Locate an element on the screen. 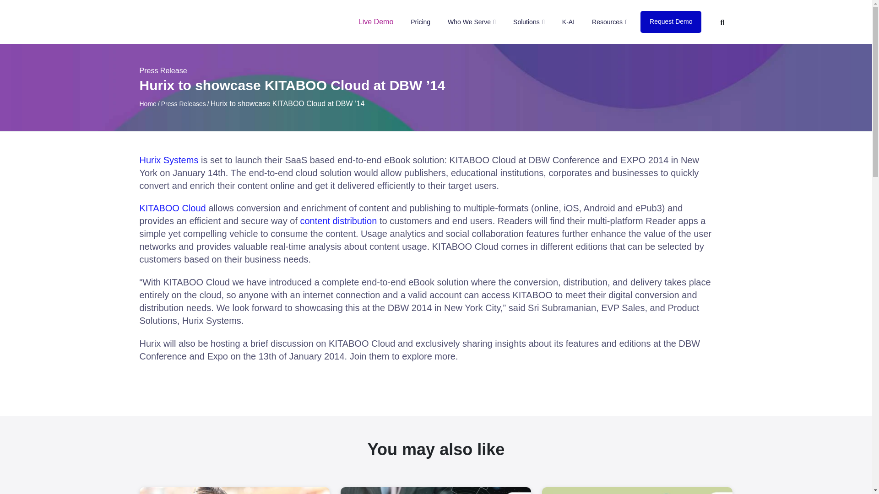 This screenshot has height=494, width=879. Live Demo is located at coordinates (376, 22).